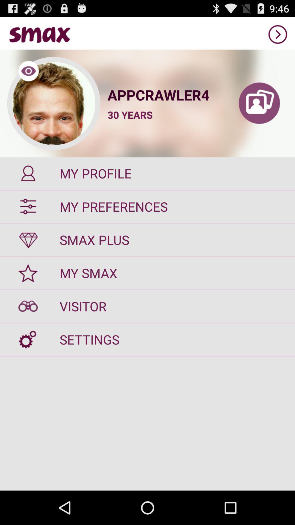  I want to click on turn on the 30 years icon, so click(130, 115).